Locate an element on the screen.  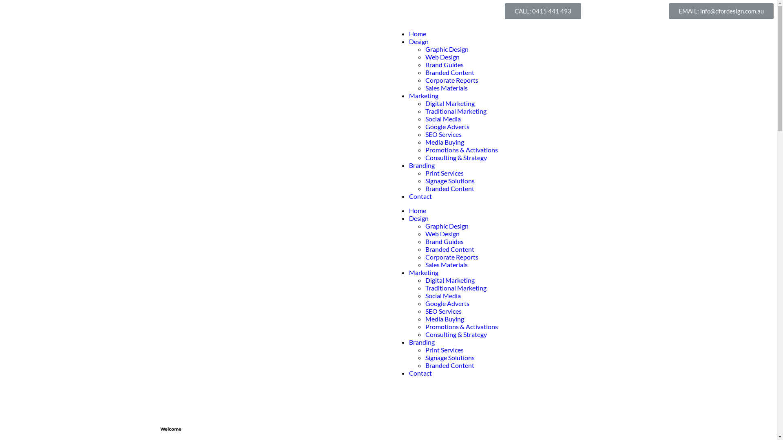
CALL: 0415 441 493 is located at coordinates (543, 11).